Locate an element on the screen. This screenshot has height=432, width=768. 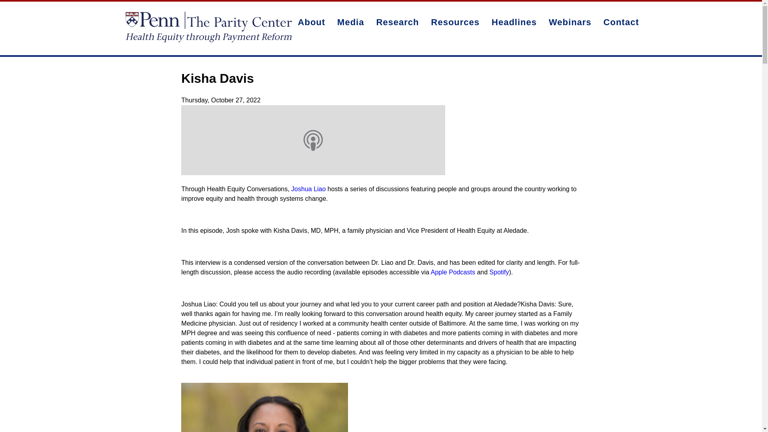
Resources is located at coordinates (456, 22).